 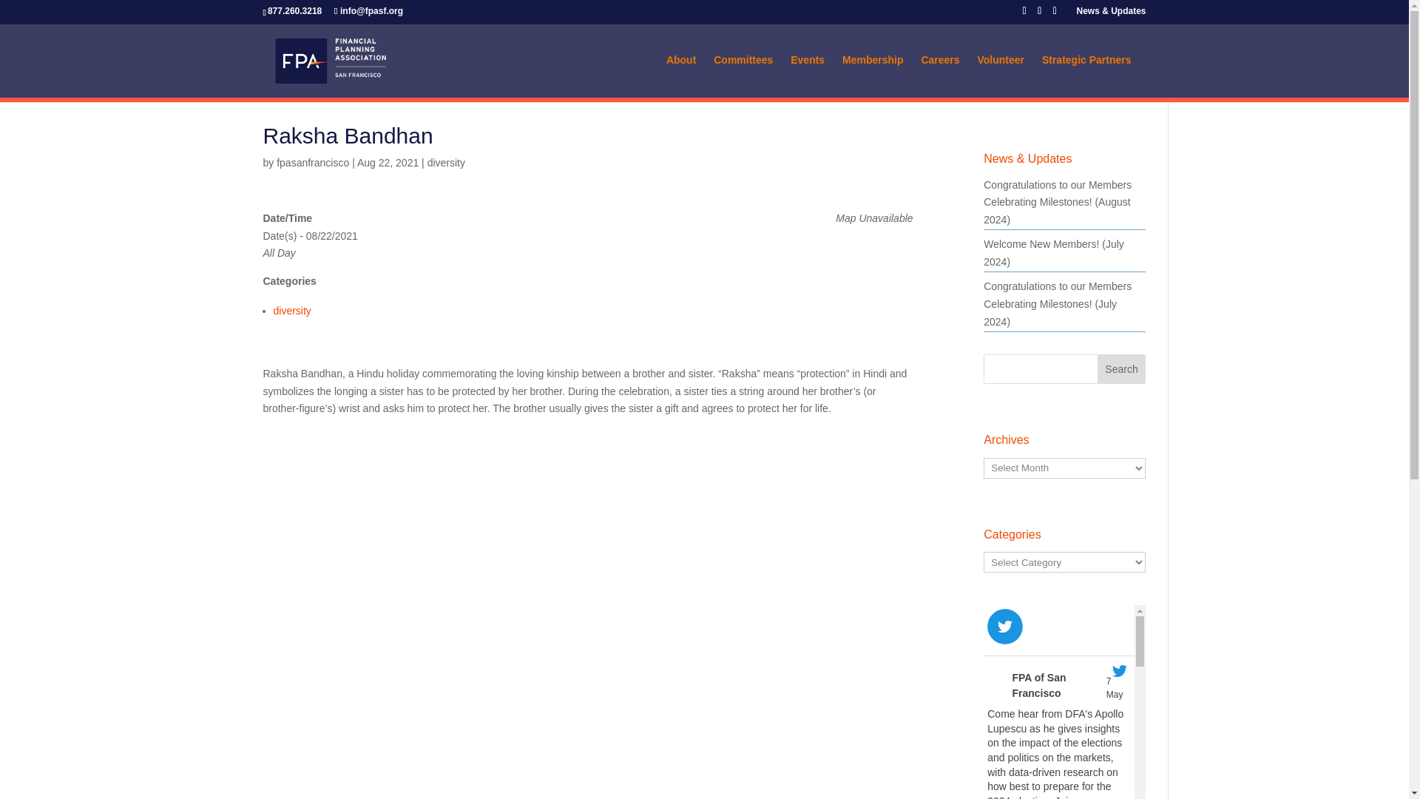 What do you see at coordinates (1121, 369) in the screenshot?
I see `Search` at bounding box center [1121, 369].